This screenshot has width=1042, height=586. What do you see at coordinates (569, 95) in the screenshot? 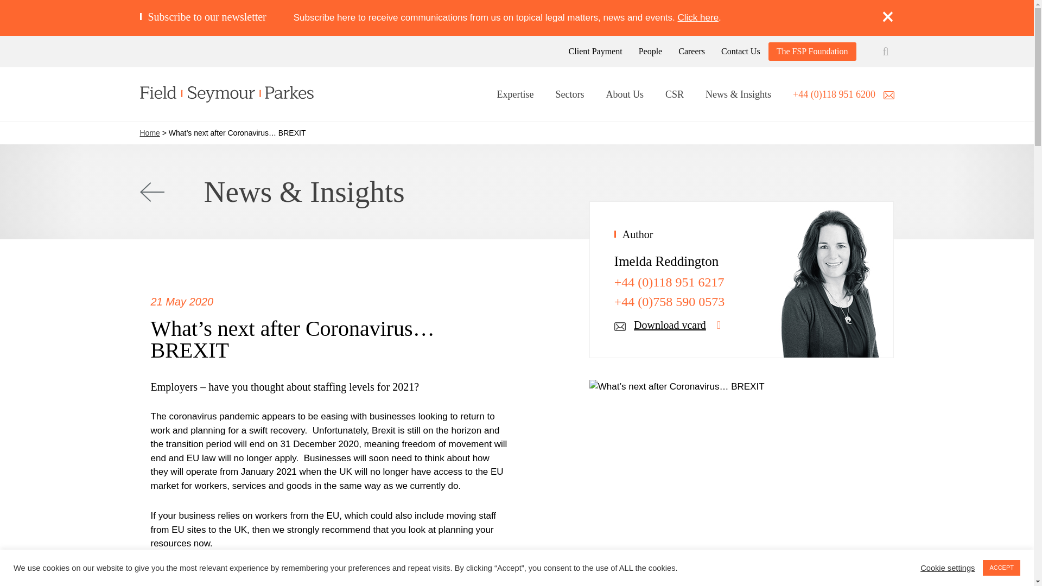
I see `Sectors` at bounding box center [569, 95].